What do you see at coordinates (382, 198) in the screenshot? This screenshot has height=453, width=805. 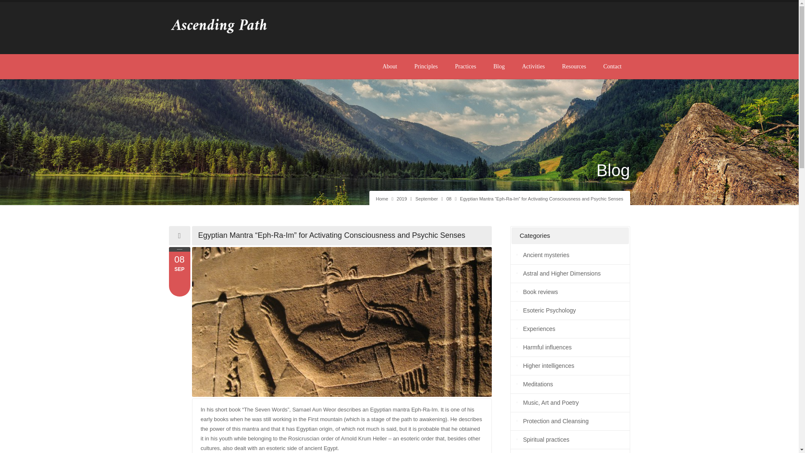 I see `Ascending Path` at bounding box center [382, 198].